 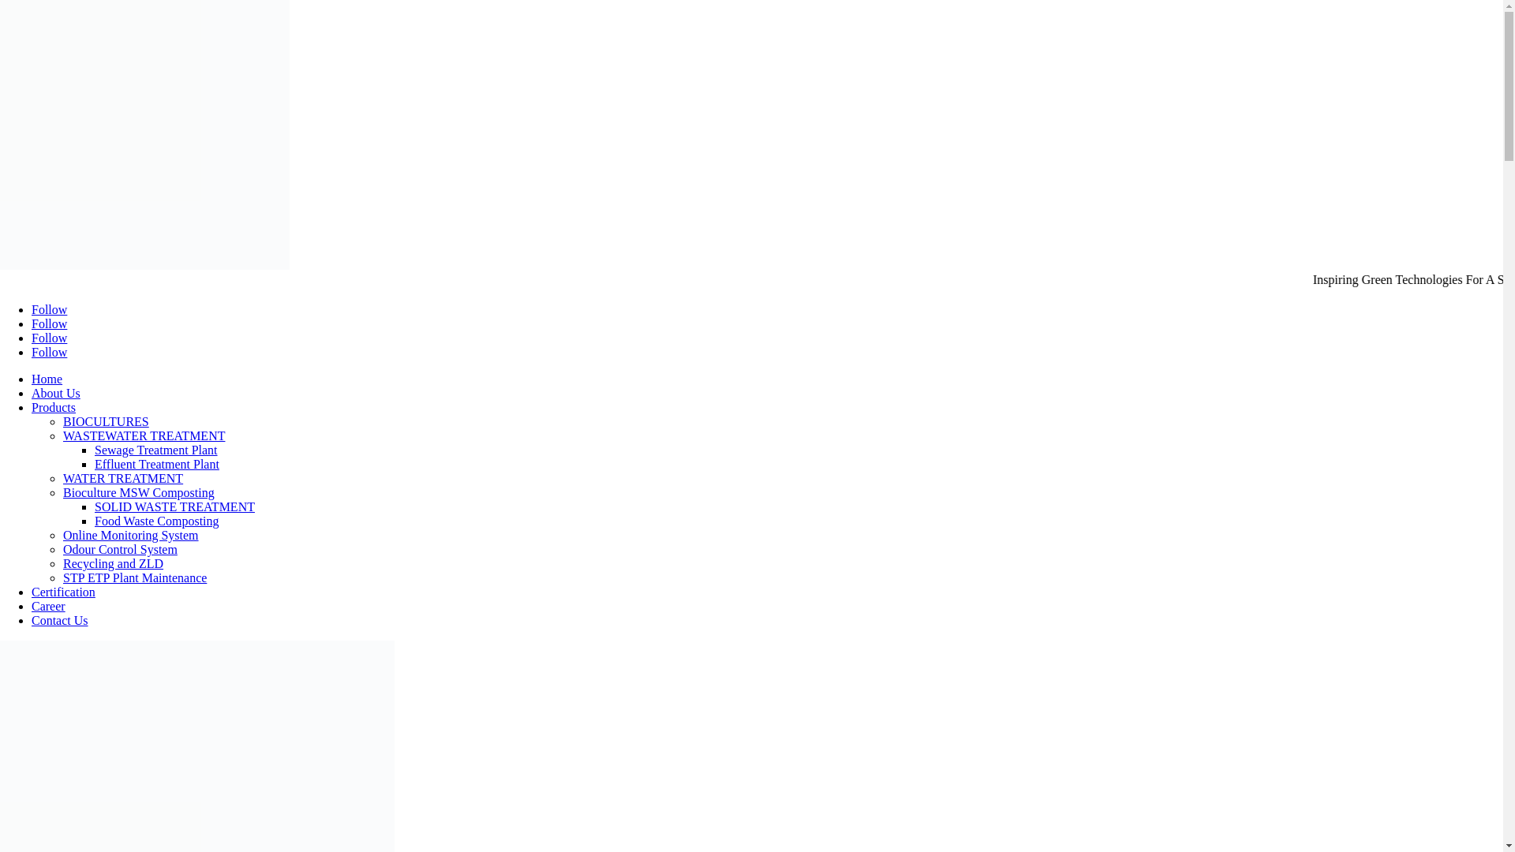 What do you see at coordinates (174, 506) in the screenshot?
I see `SOLID WASTE TREATMENT` at bounding box center [174, 506].